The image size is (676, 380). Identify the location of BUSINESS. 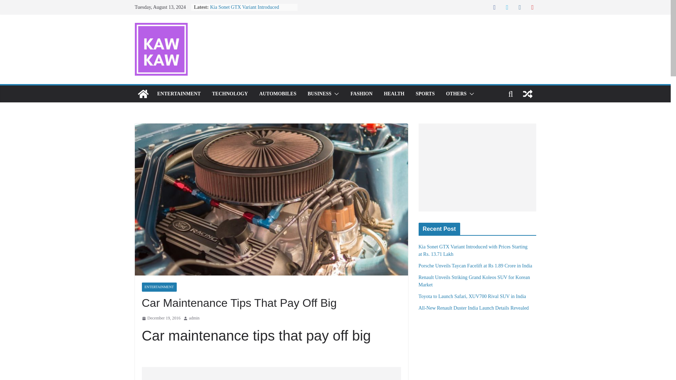
(320, 94).